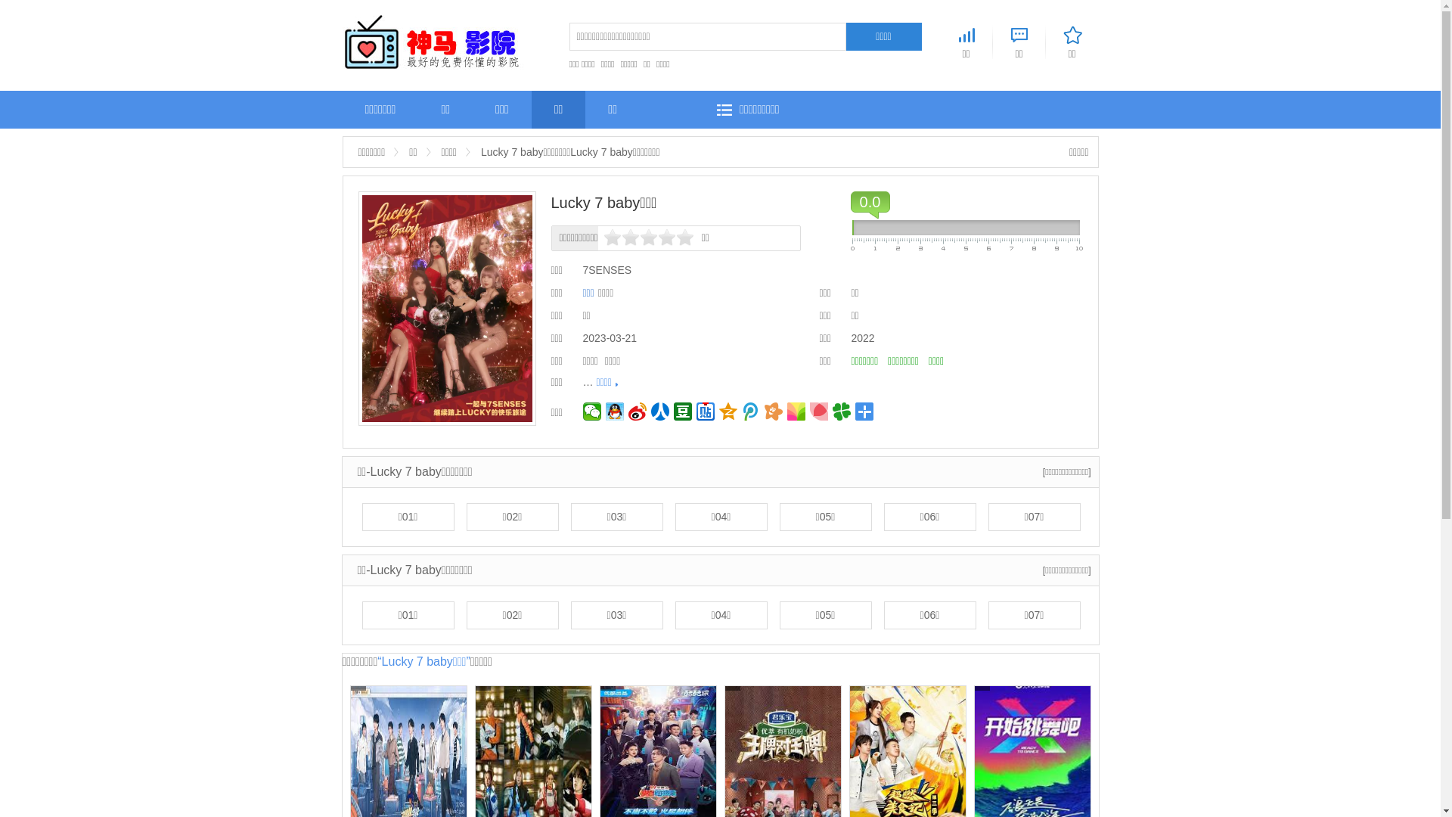 Image resolution: width=1452 pixels, height=817 pixels. I want to click on 7SENSES, so click(607, 270).